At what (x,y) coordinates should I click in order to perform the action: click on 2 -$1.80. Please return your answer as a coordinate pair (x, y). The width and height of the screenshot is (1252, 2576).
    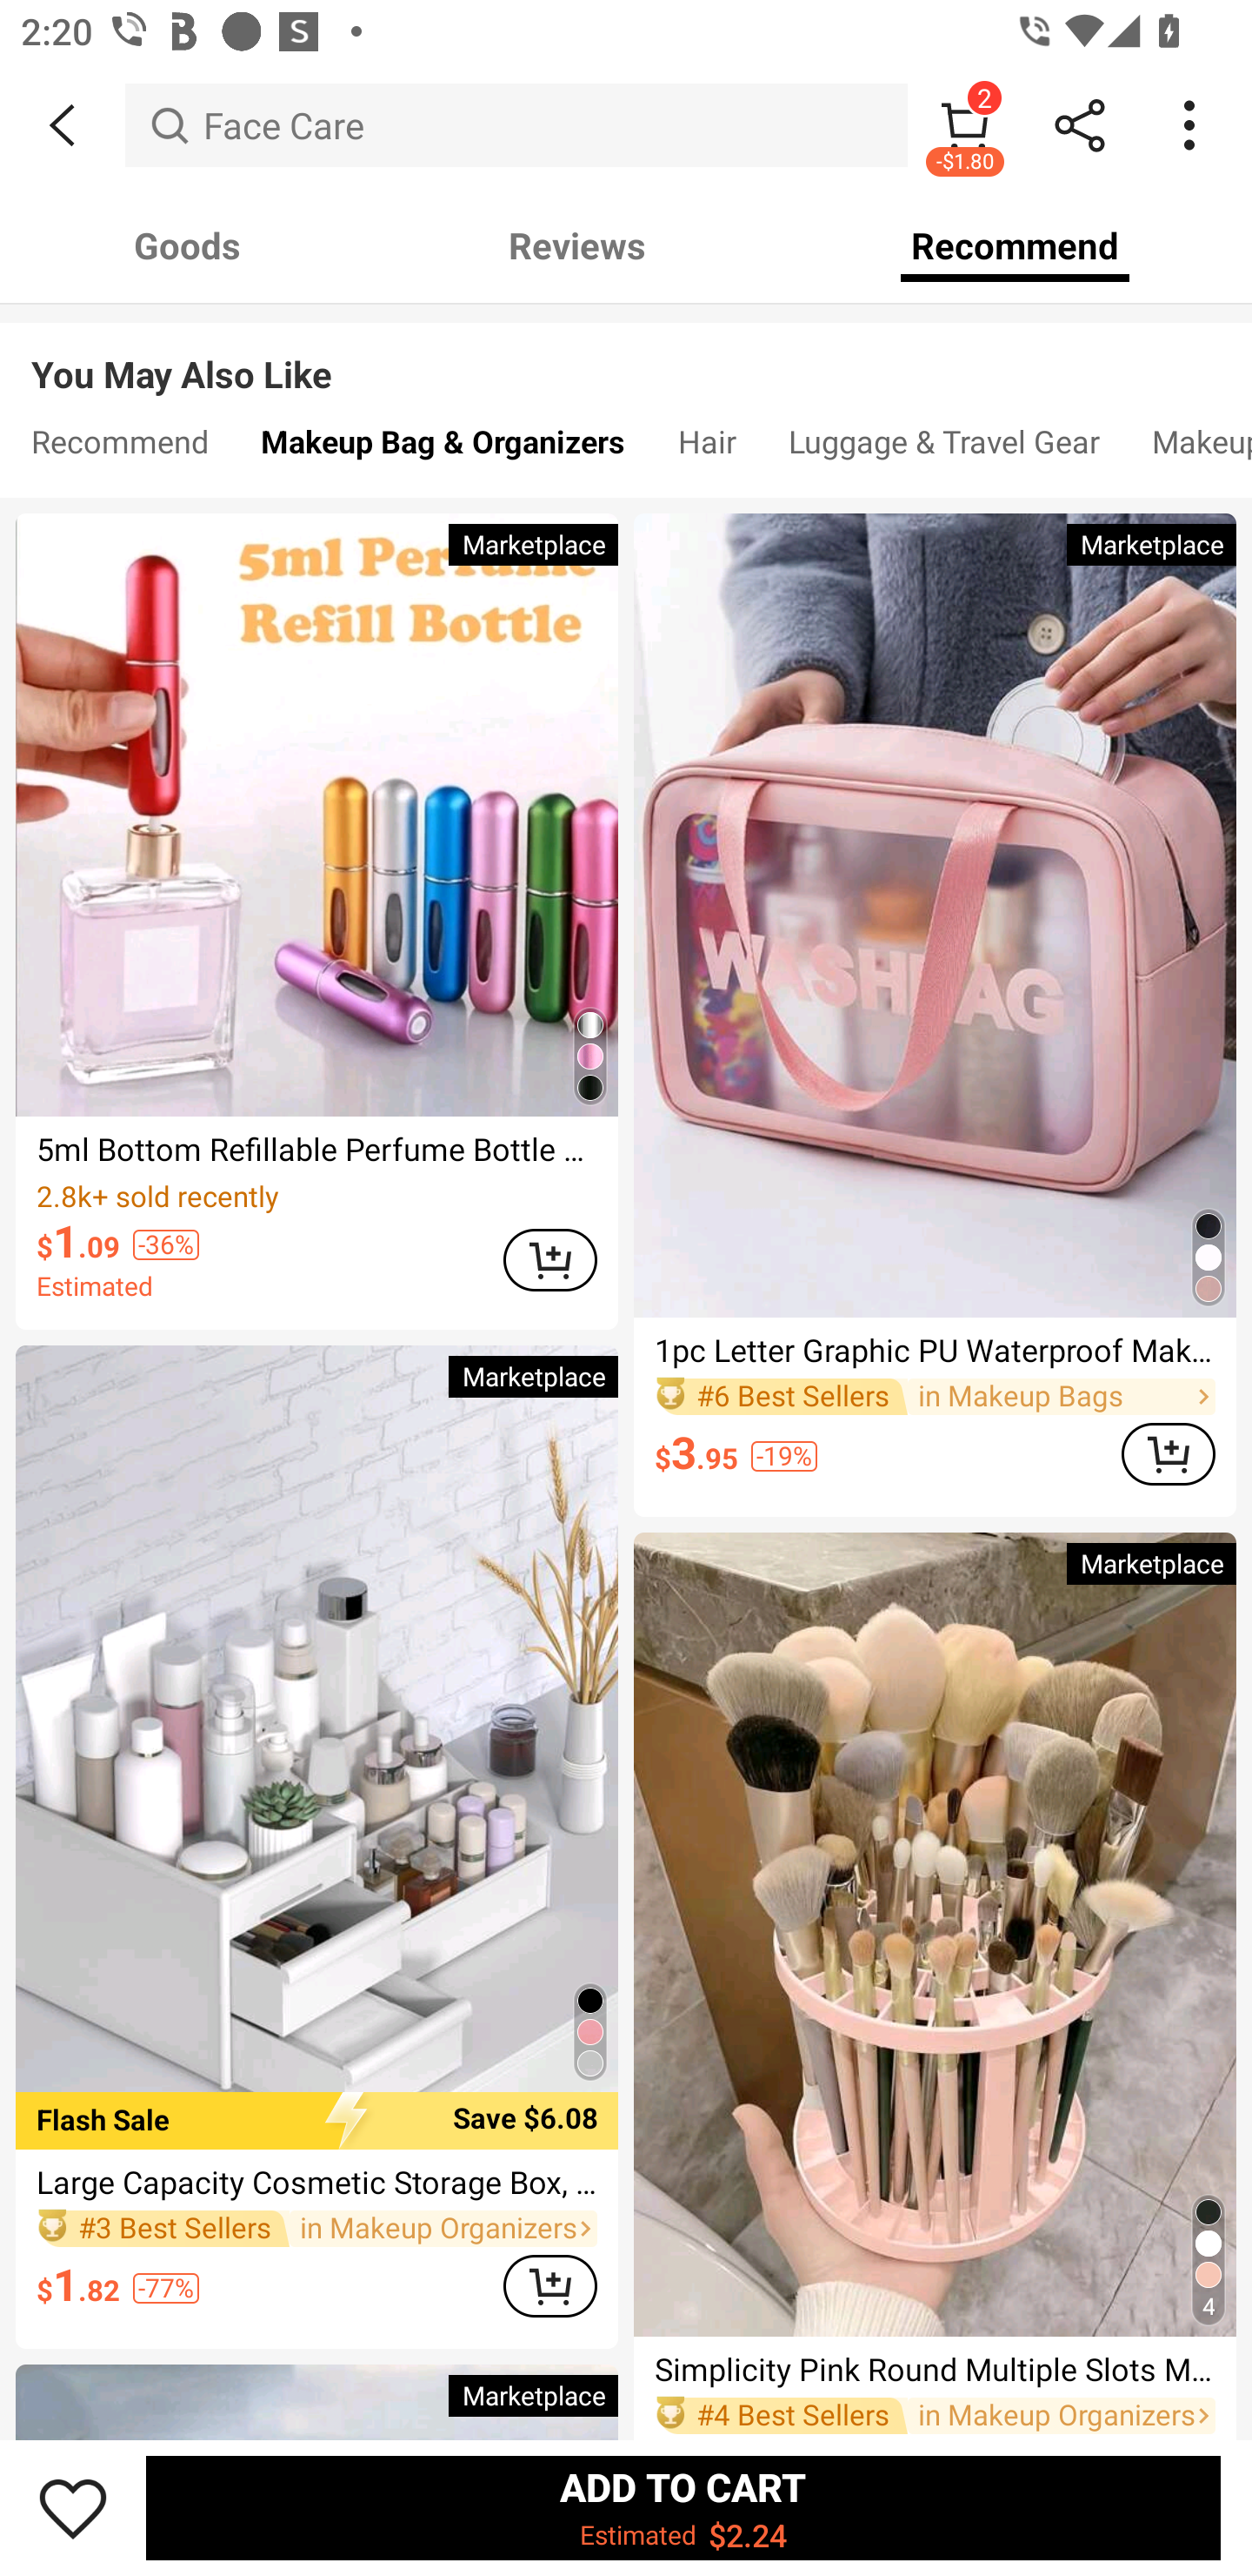
    Looking at the image, I should click on (965, 124).